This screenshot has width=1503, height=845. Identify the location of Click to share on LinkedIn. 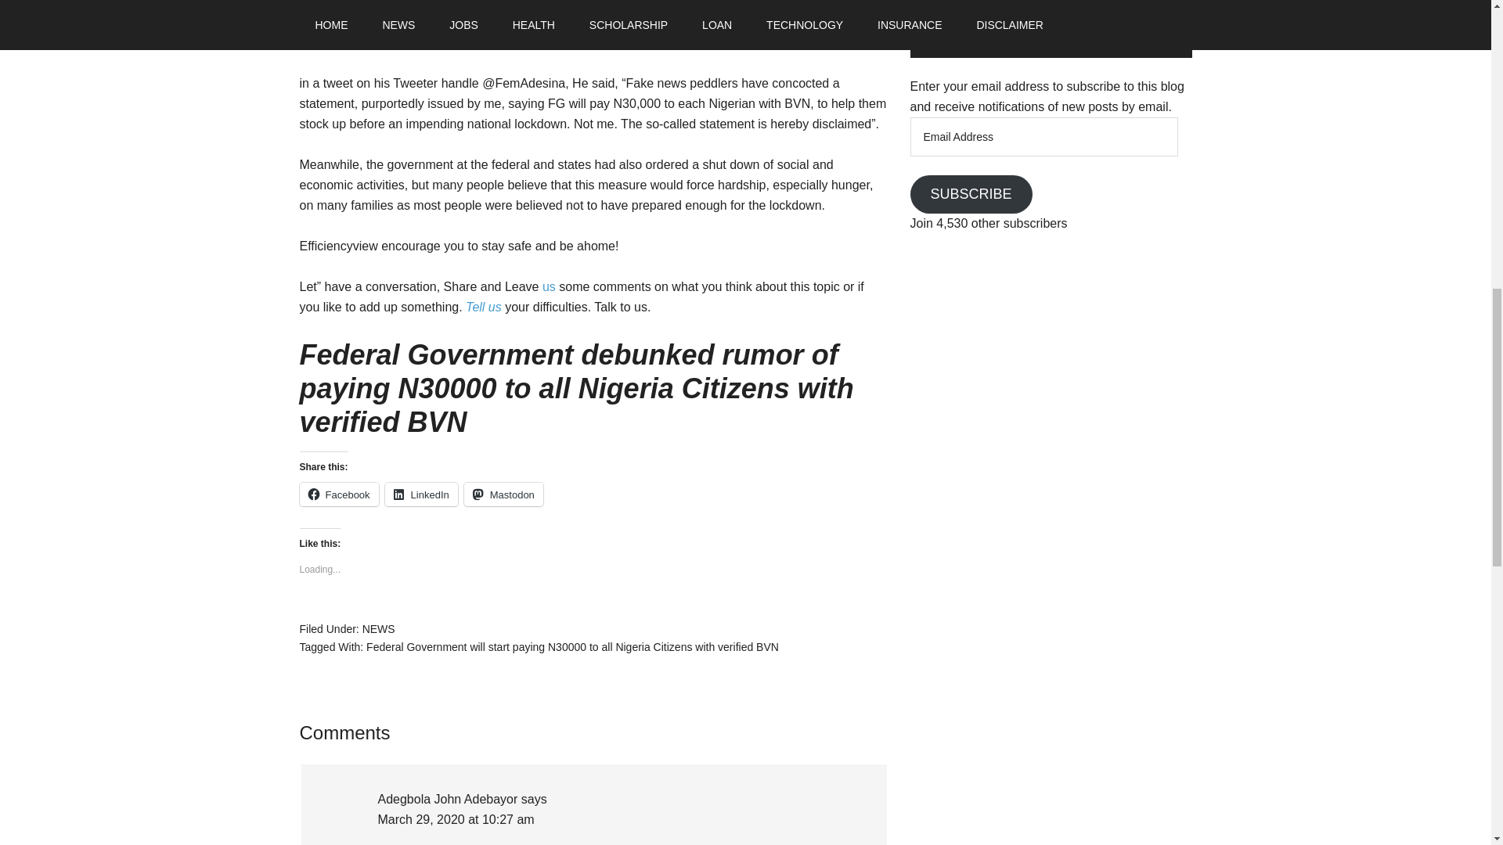
(421, 494).